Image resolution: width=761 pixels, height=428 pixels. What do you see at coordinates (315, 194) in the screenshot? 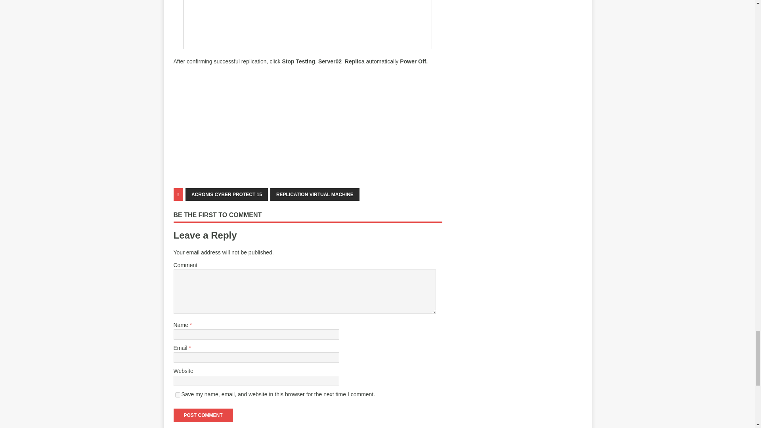
I see `REPLICATION VIRTUAL MACHINE` at bounding box center [315, 194].